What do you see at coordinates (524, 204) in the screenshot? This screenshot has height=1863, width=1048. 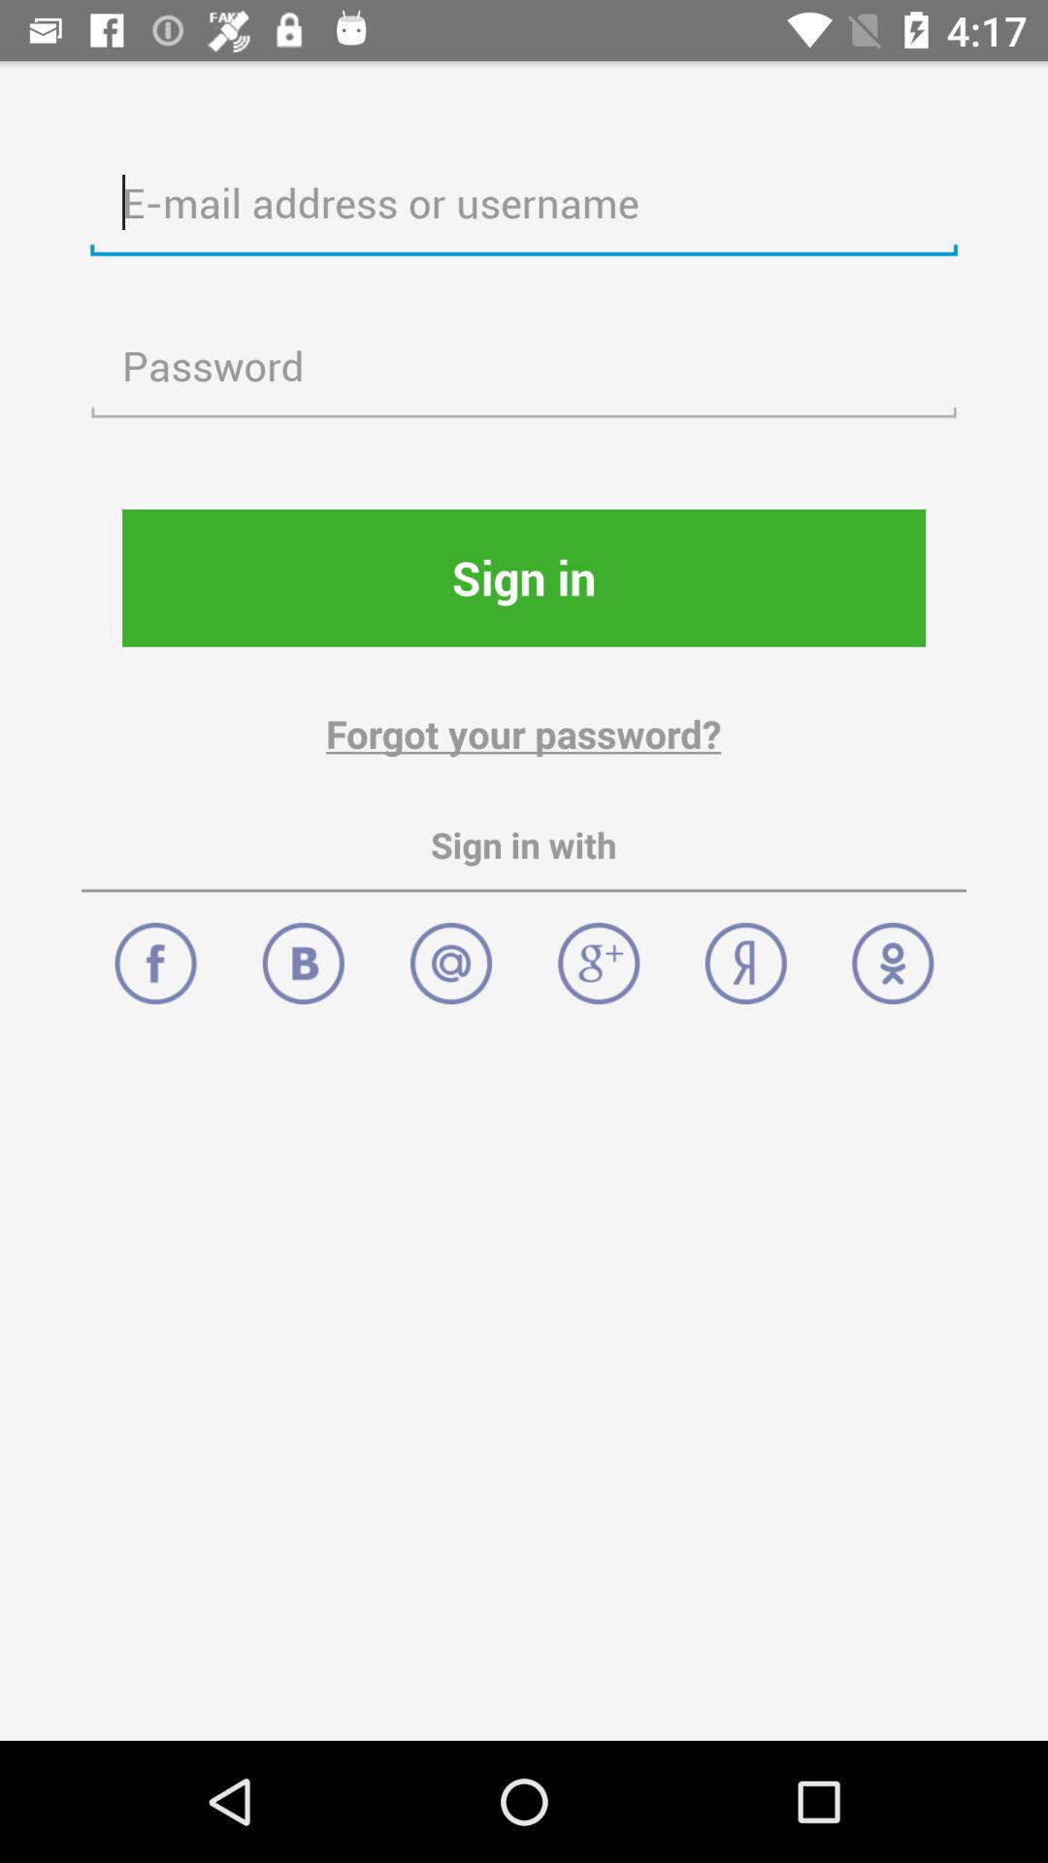 I see `click on the text email address or username` at bounding box center [524, 204].